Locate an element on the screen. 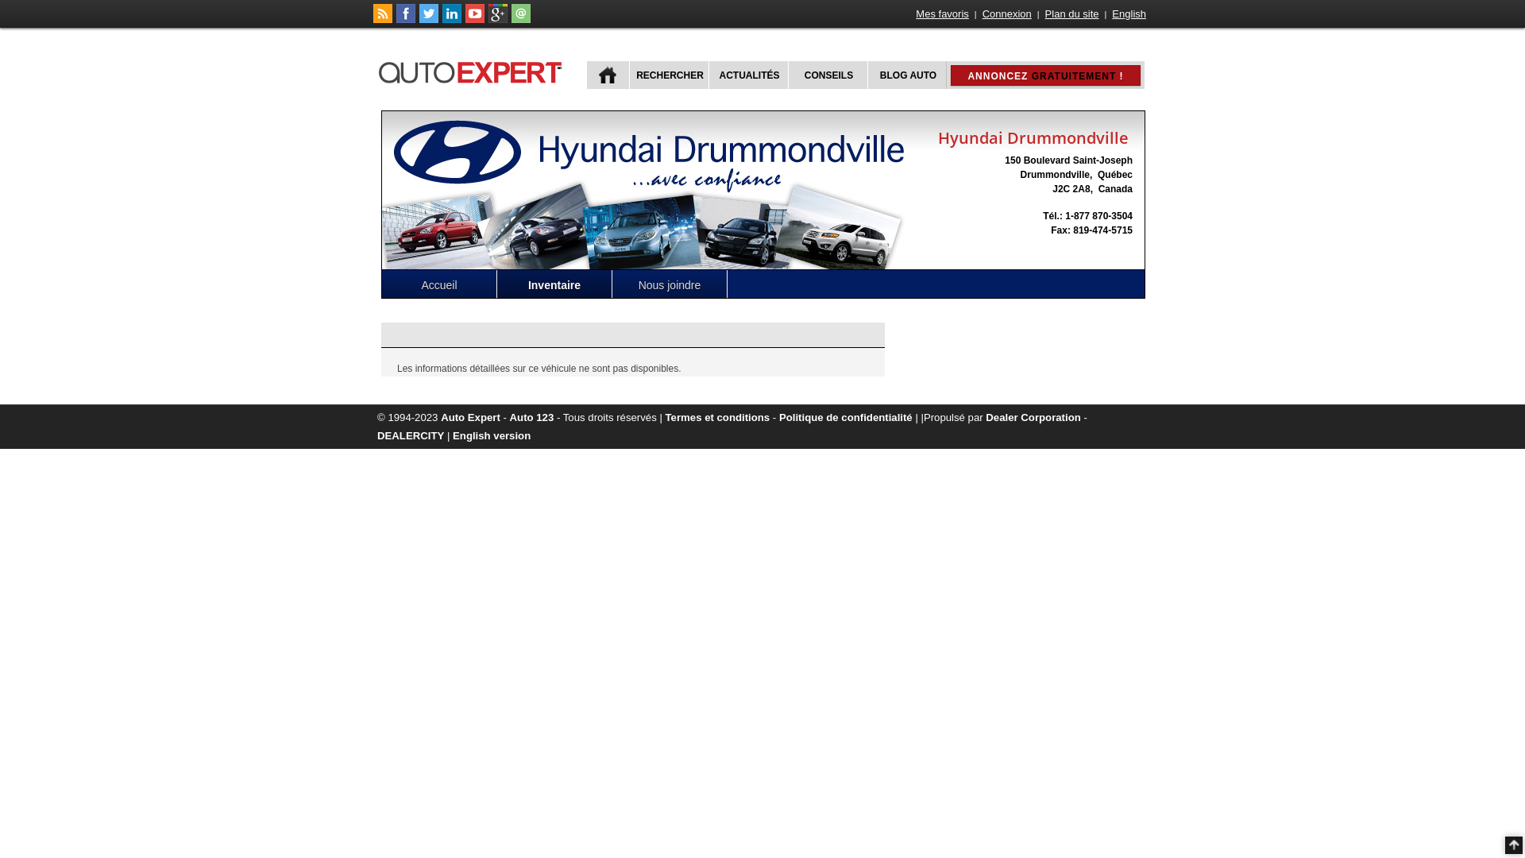  Dealer Corporation is located at coordinates (1033, 418).